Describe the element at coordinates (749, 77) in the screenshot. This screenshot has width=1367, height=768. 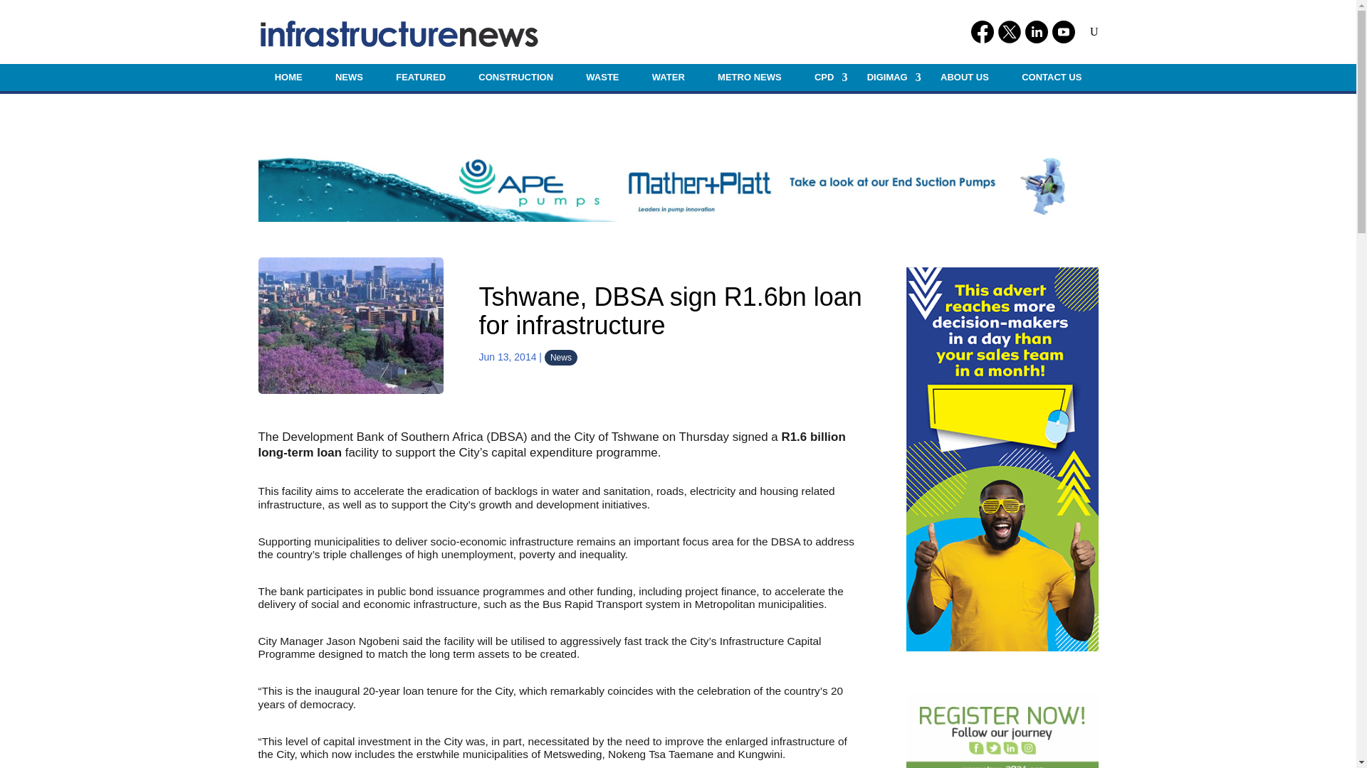
I see `METRO NEWS` at that location.